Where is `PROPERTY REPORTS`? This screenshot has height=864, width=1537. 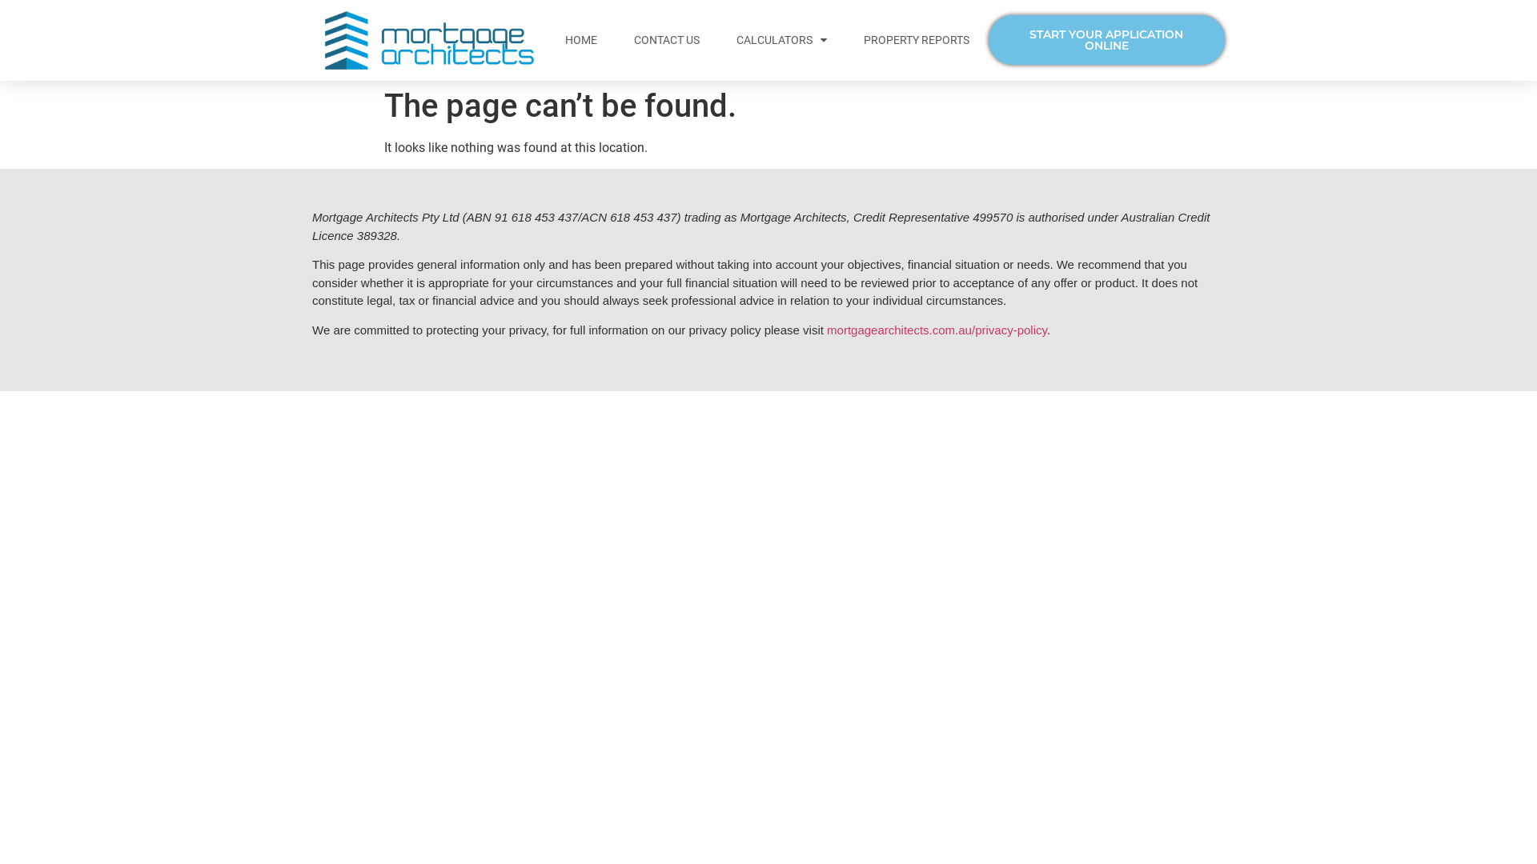 PROPERTY REPORTS is located at coordinates (917, 40).